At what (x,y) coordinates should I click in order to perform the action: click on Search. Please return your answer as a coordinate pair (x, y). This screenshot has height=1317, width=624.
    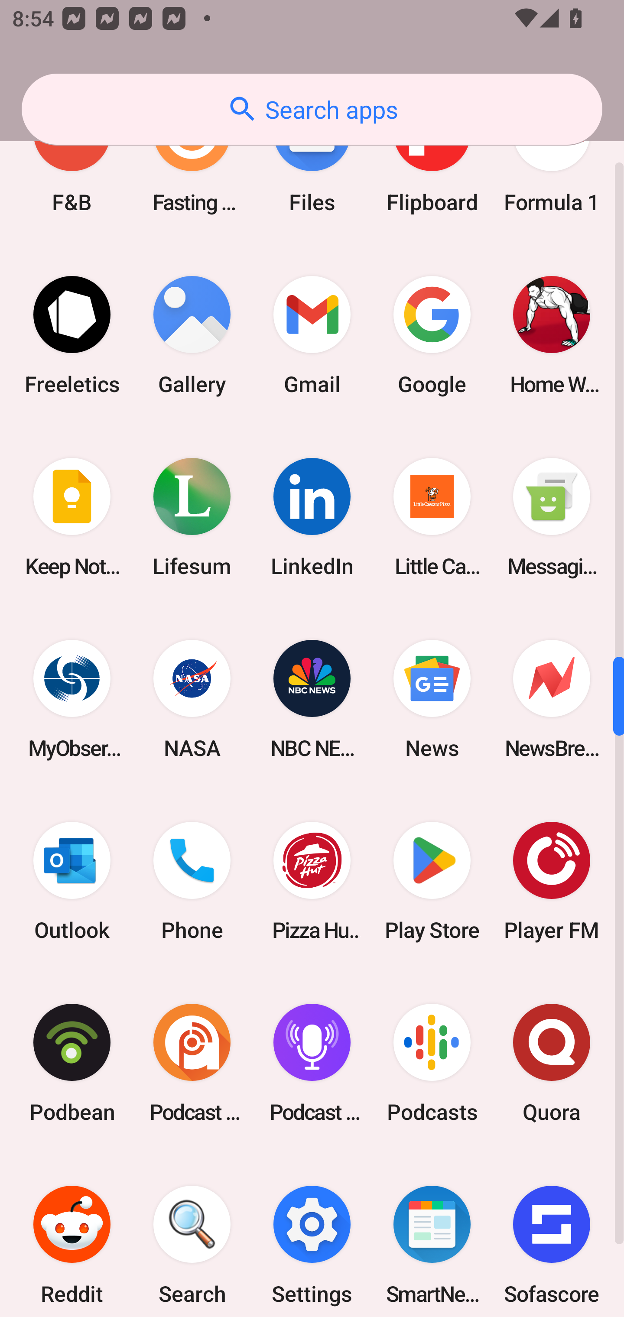
    Looking at the image, I should click on (192, 1236).